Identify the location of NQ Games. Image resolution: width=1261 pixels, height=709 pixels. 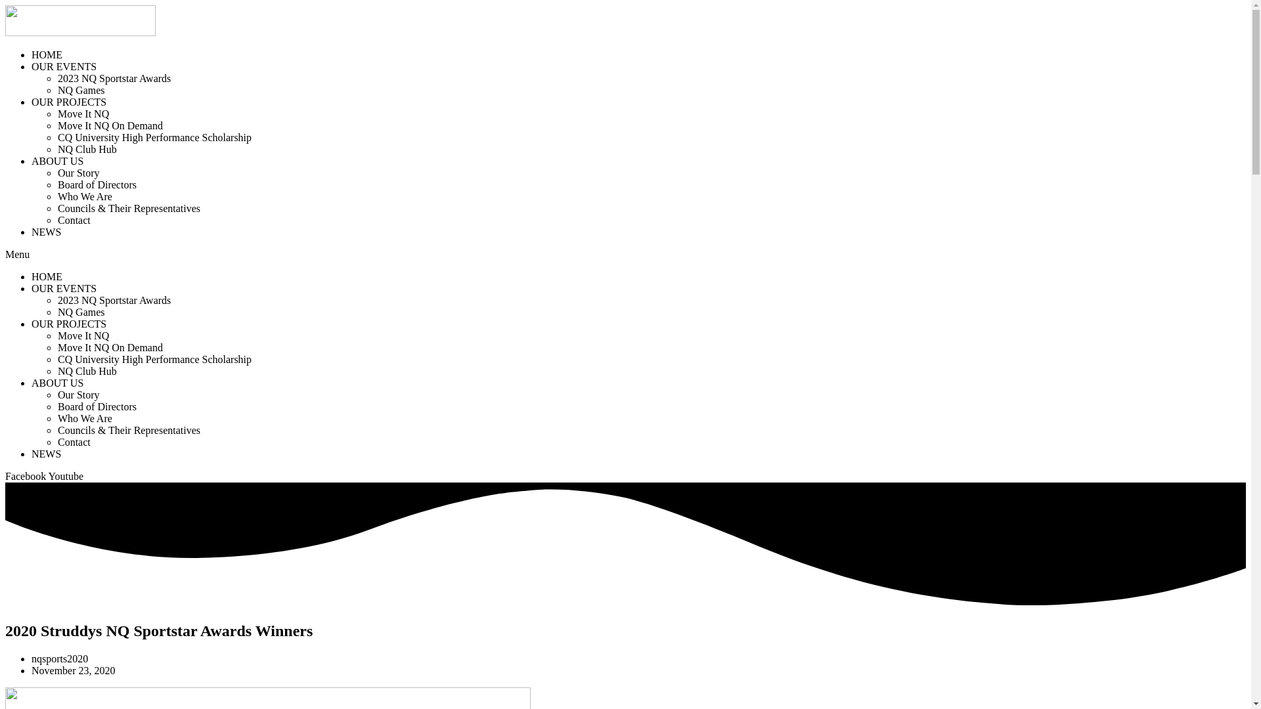
(81, 91).